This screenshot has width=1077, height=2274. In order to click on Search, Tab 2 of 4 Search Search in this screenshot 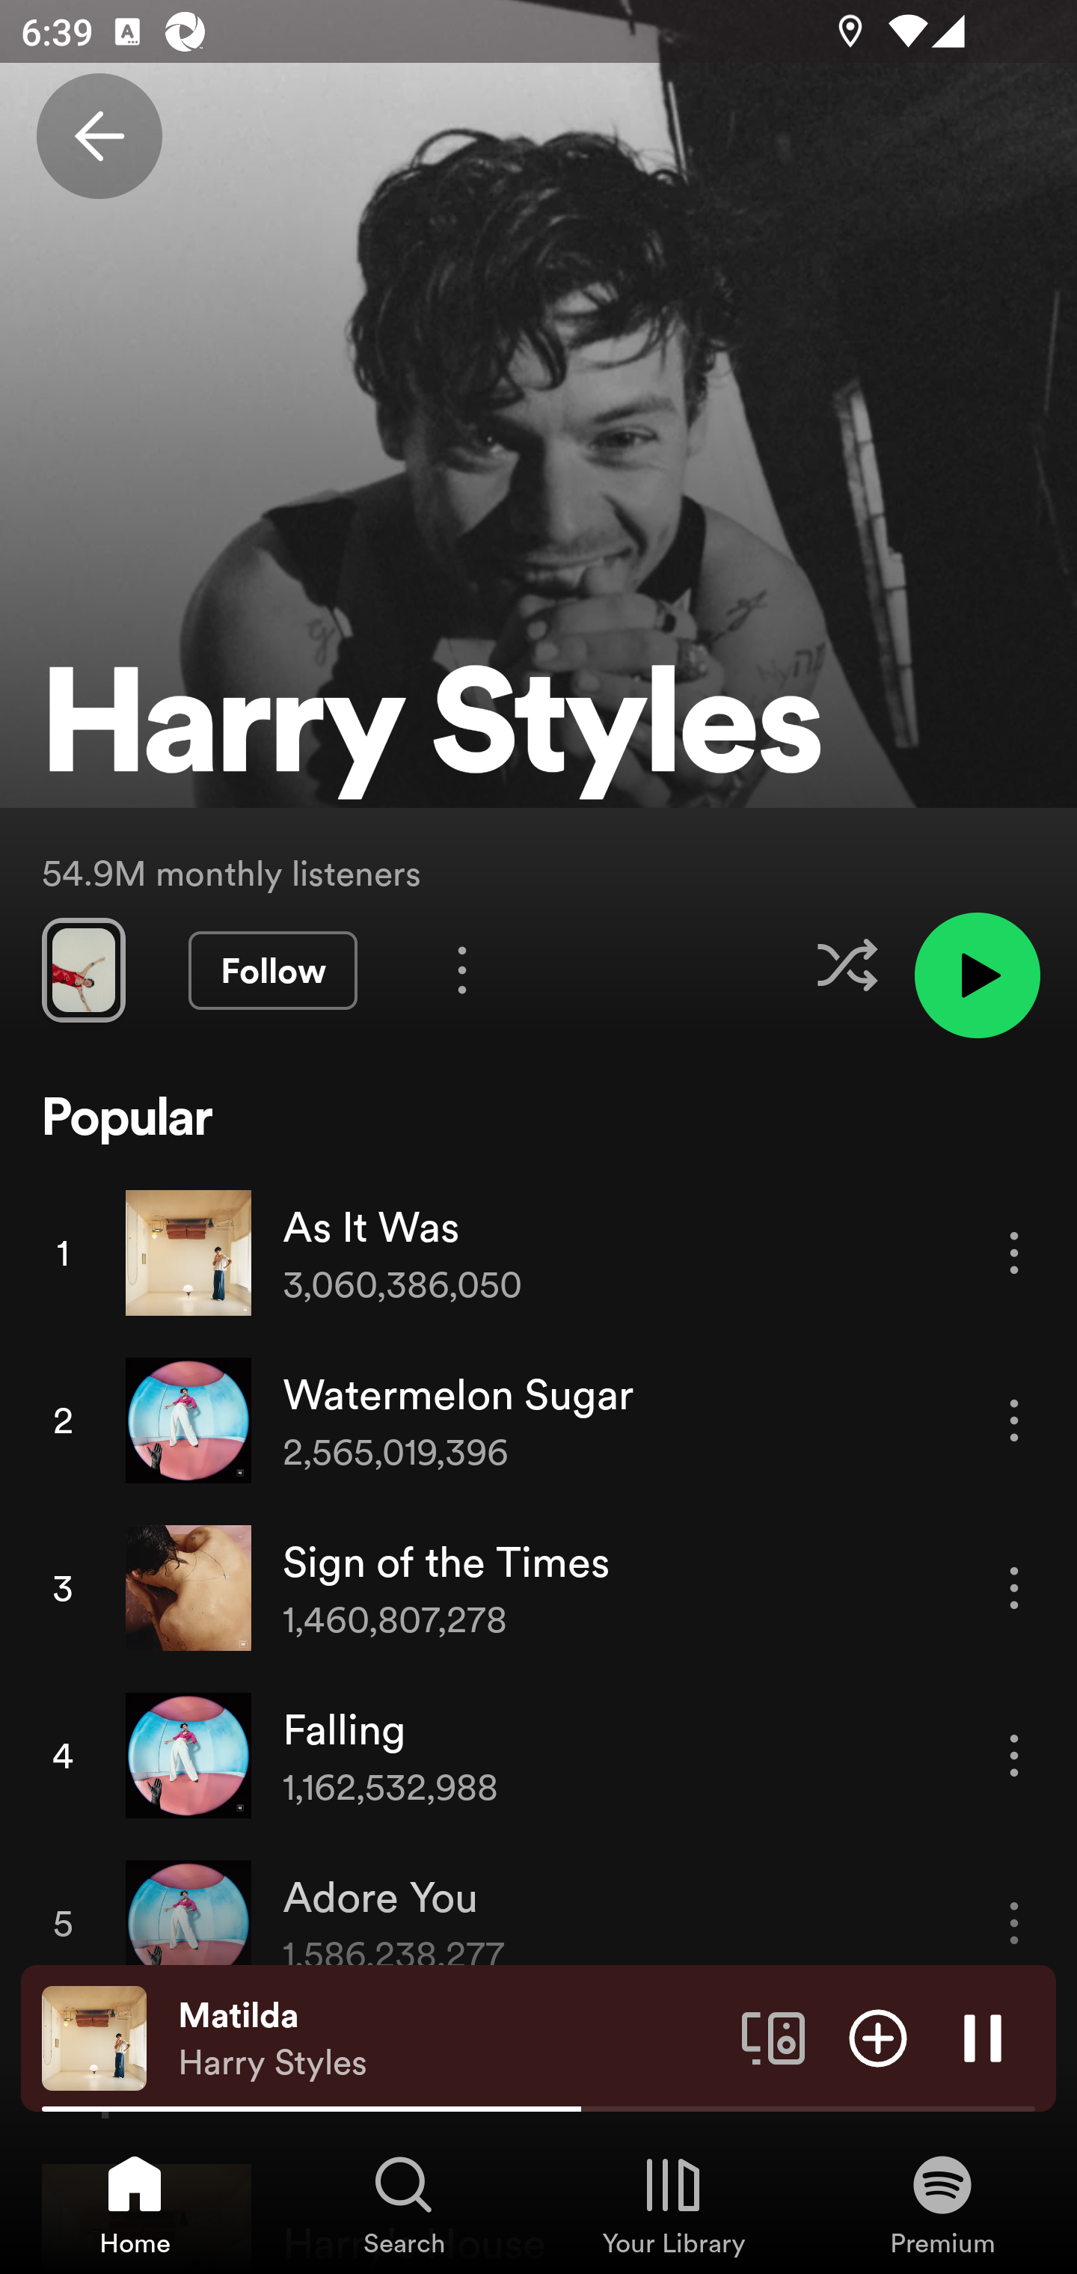, I will do `click(404, 2204)`.